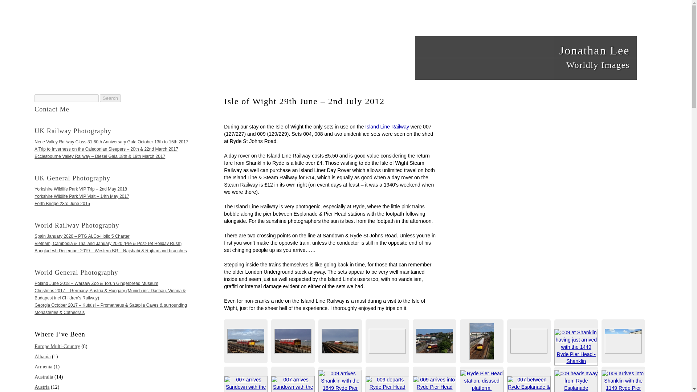 This screenshot has height=392, width=697. What do you see at coordinates (52, 109) in the screenshot?
I see `UK General Photography` at bounding box center [52, 109].